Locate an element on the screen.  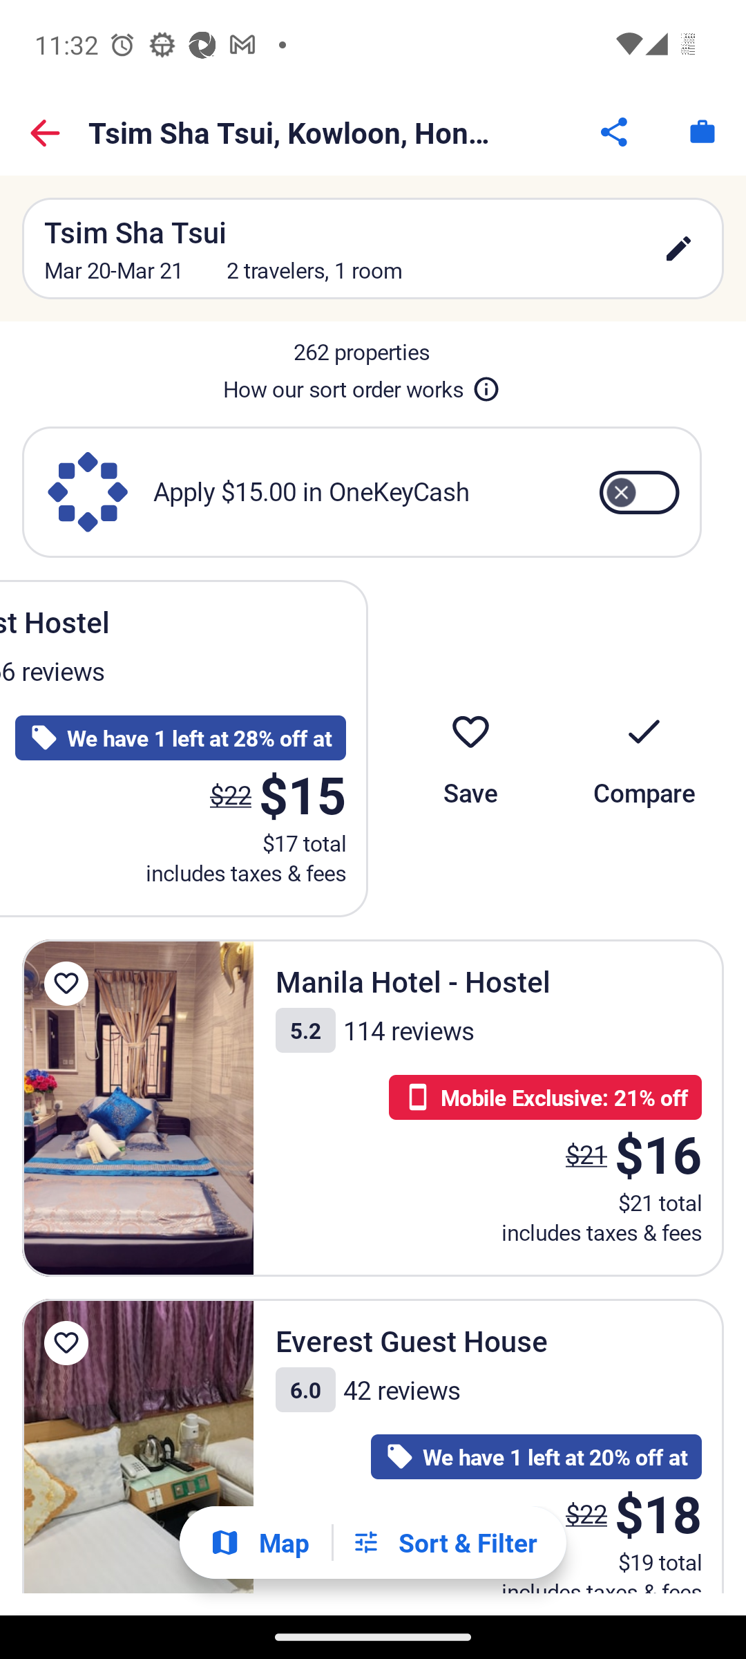
$22 The price was $22 is located at coordinates (586, 1514).